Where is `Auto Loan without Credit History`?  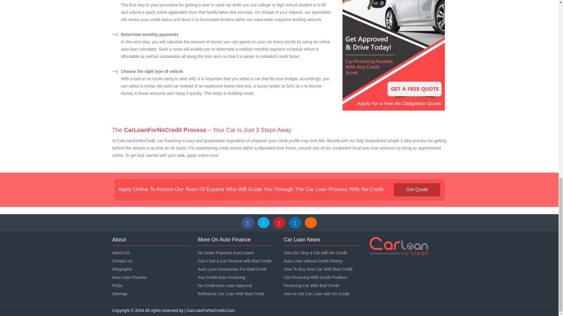 Auto Loan without Credit History is located at coordinates (313, 261).